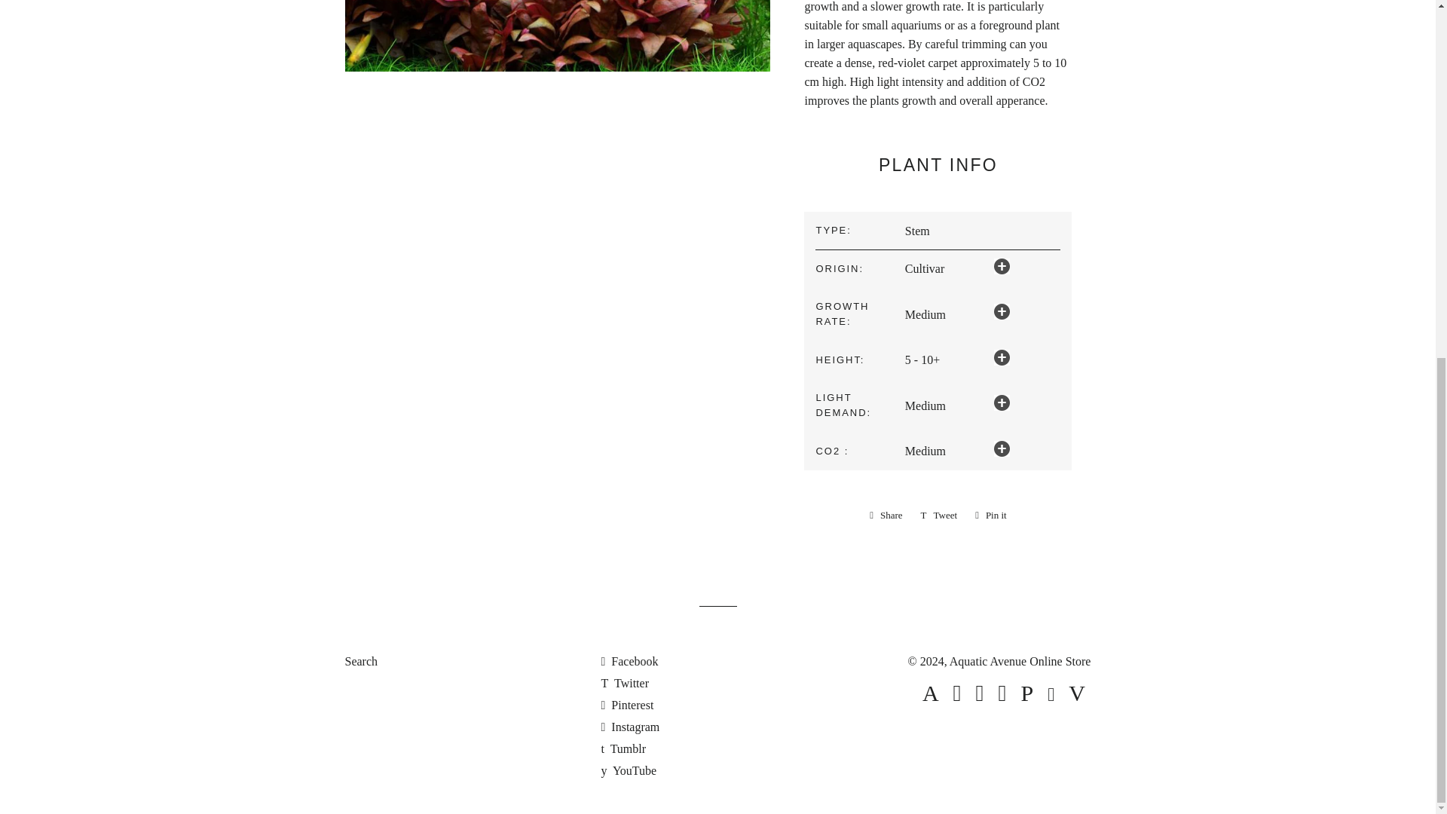  Describe the element at coordinates (629, 770) in the screenshot. I see `Aquatic Avenue Online Store on YouTube` at that location.